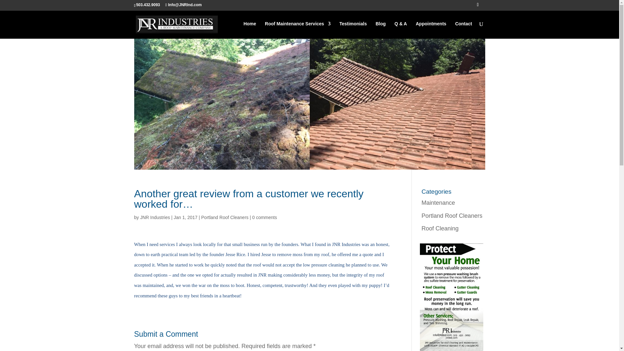  What do you see at coordinates (463, 29) in the screenshot?
I see `Contact` at bounding box center [463, 29].